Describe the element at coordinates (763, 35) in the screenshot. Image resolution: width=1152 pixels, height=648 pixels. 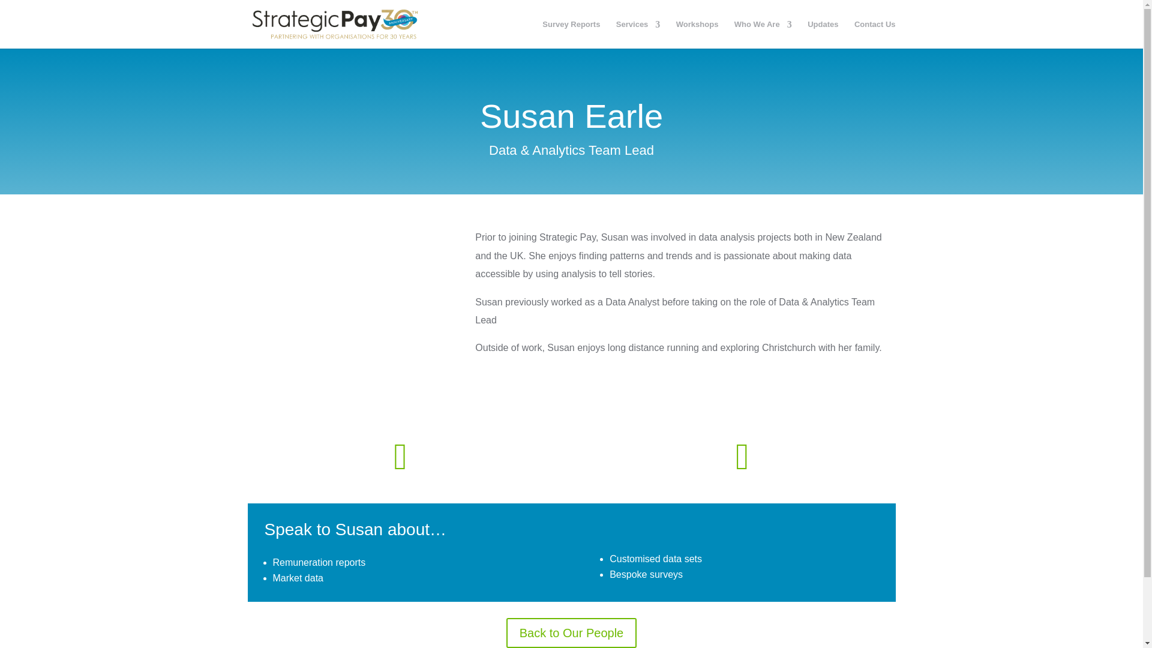
I see `Who We Are` at that location.